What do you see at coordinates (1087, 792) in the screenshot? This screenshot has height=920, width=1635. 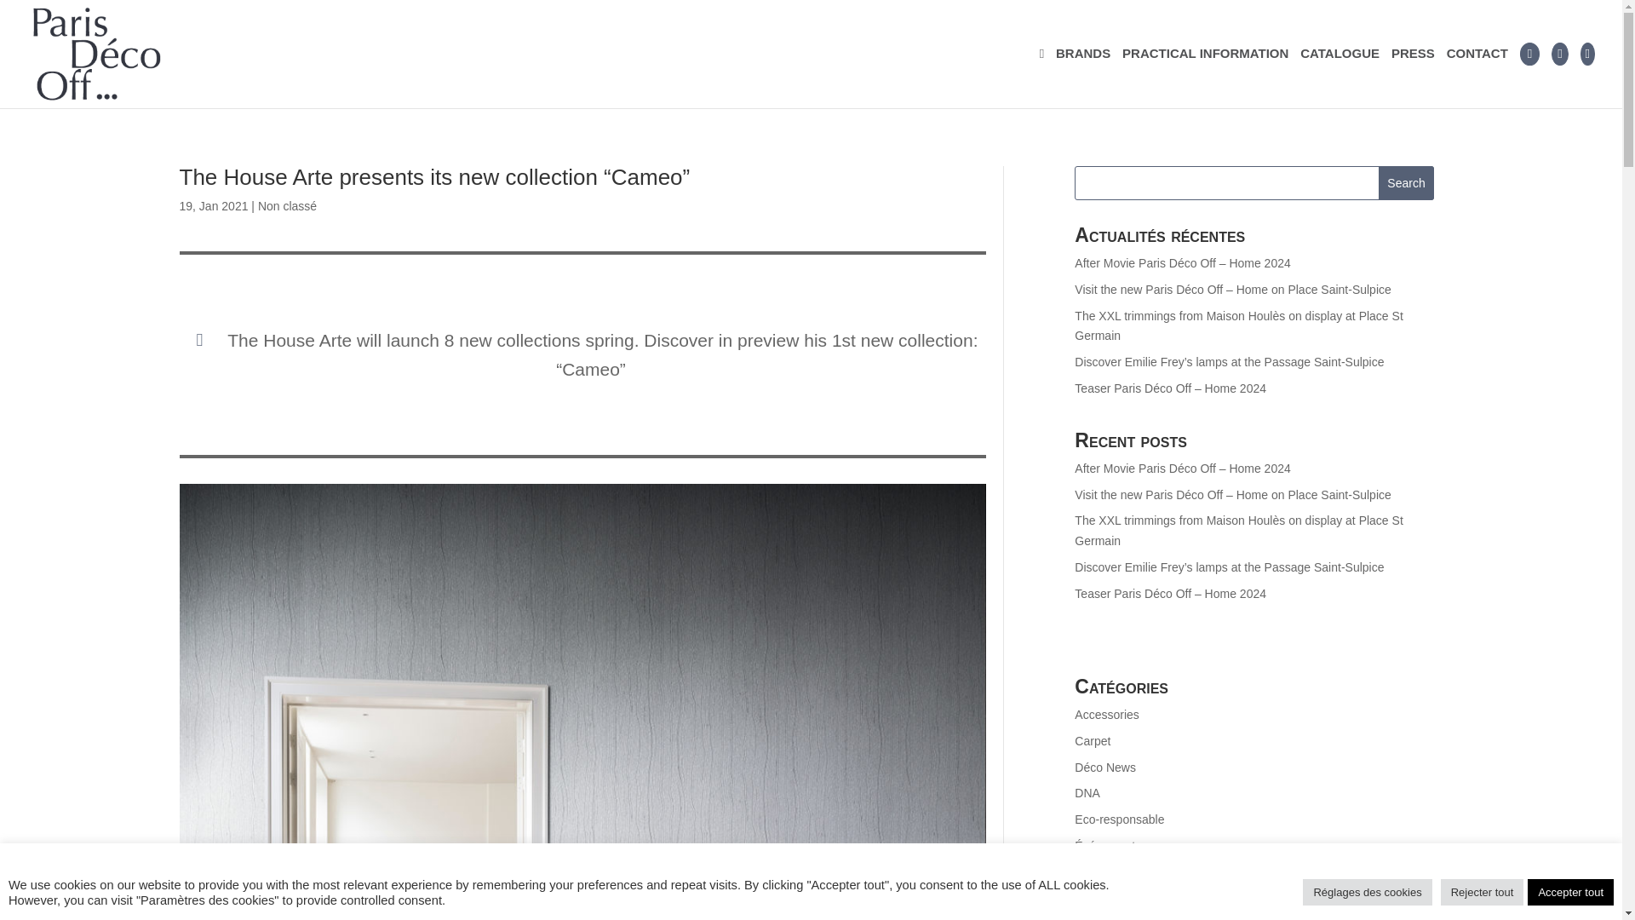 I see `DNA` at bounding box center [1087, 792].